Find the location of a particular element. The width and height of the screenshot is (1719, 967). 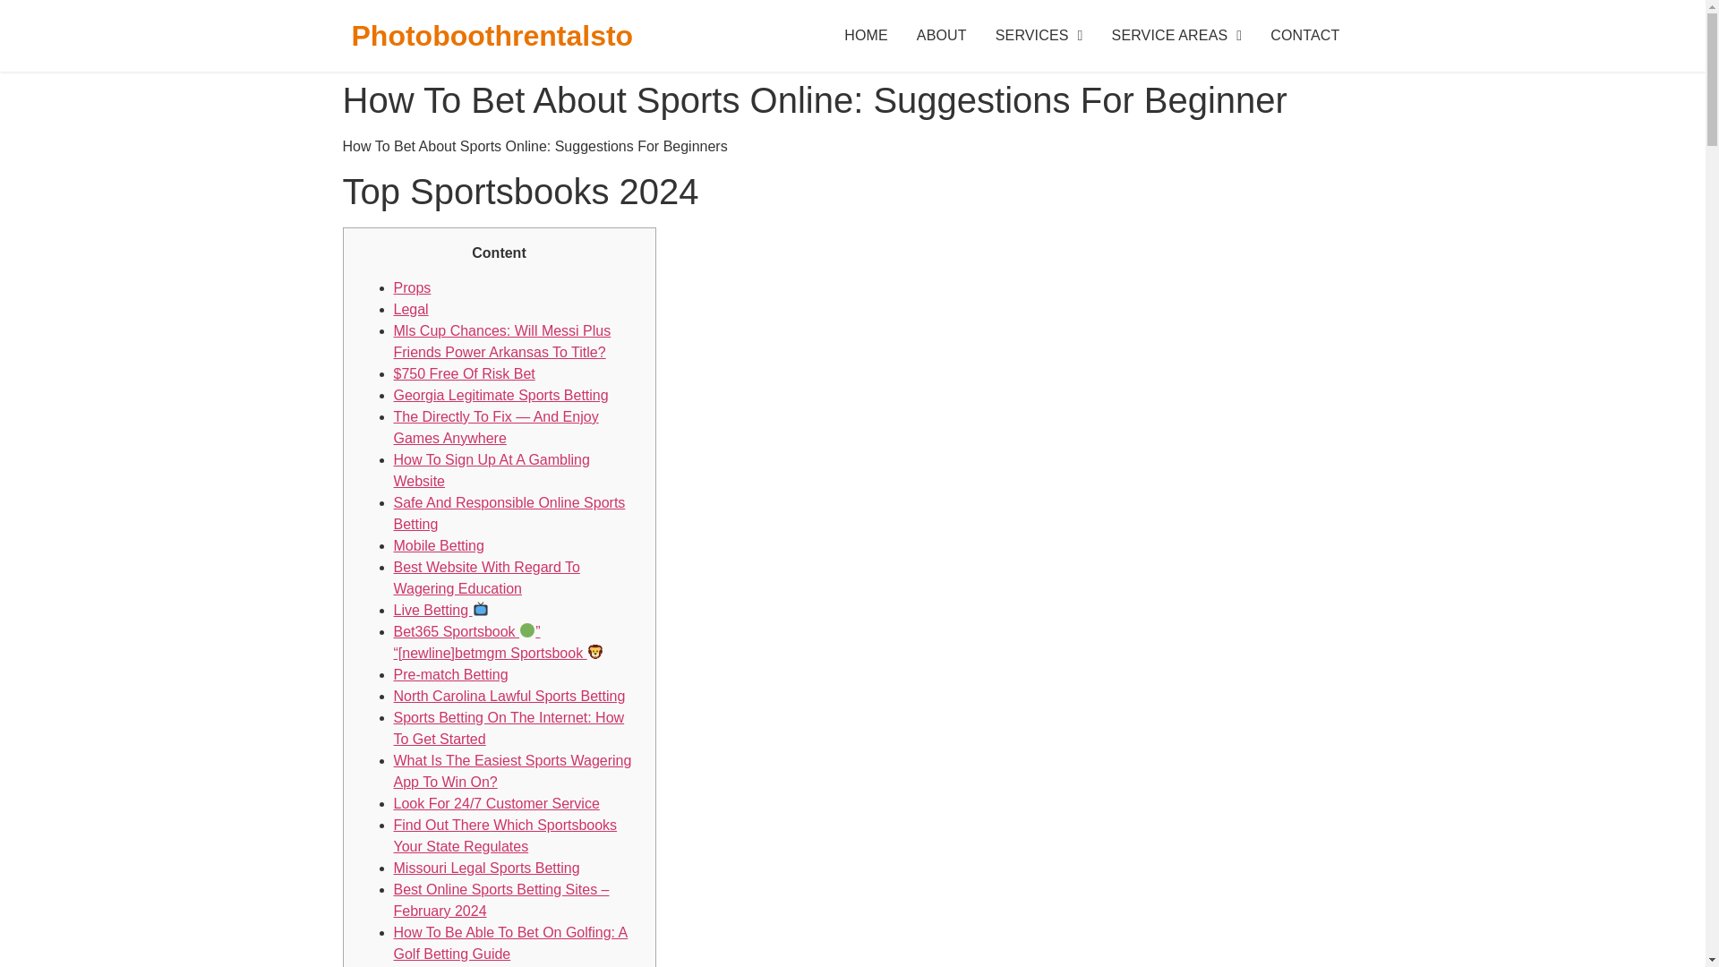

CONTACT is located at coordinates (1305, 36).